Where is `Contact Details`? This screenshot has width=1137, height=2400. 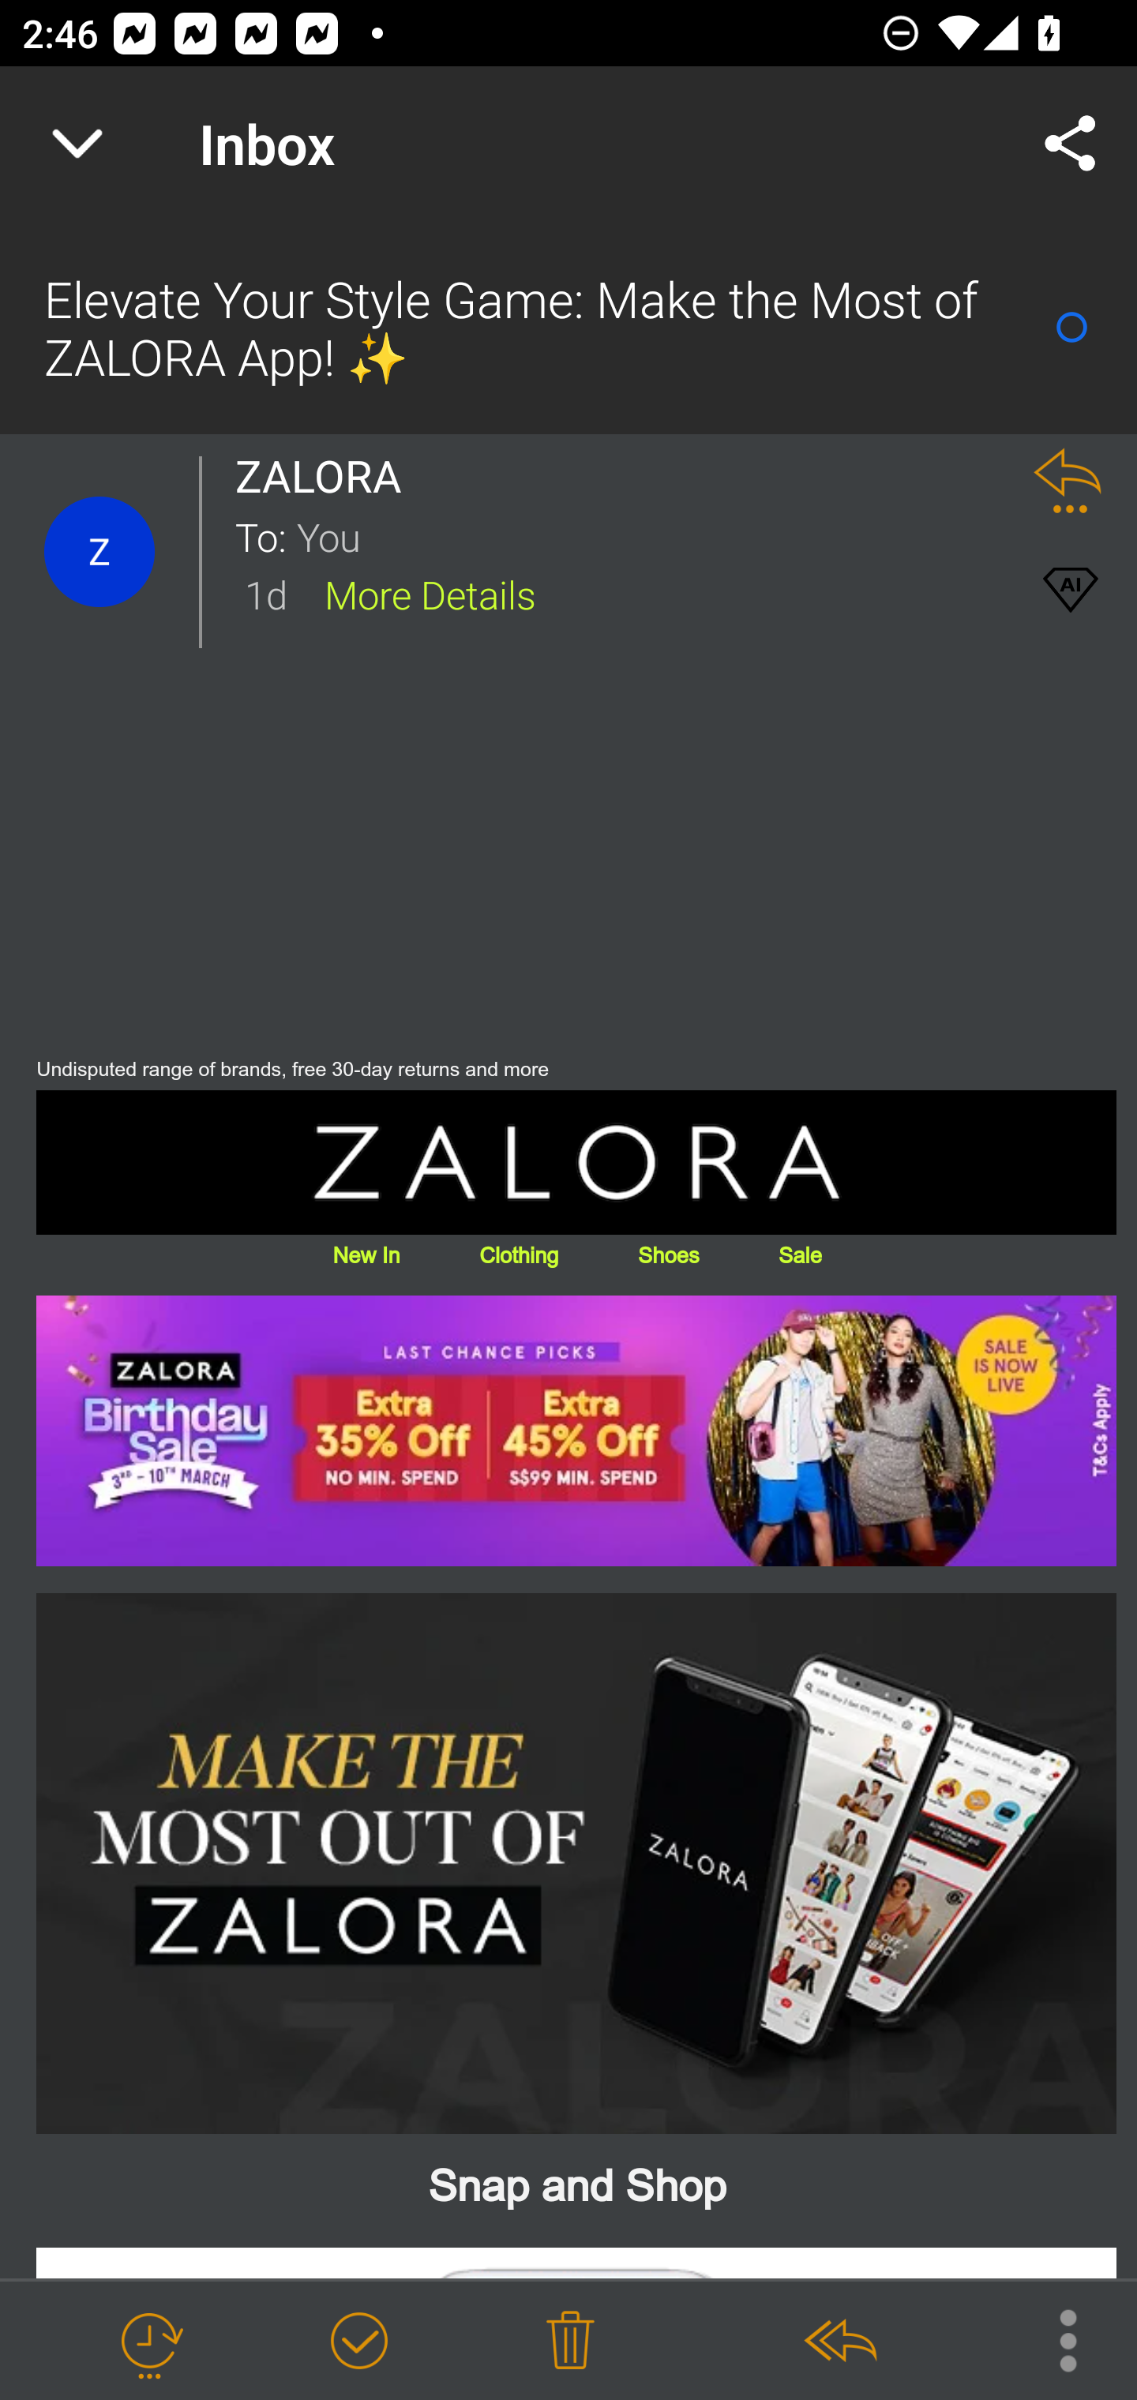
Contact Details is located at coordinates (99, 552).